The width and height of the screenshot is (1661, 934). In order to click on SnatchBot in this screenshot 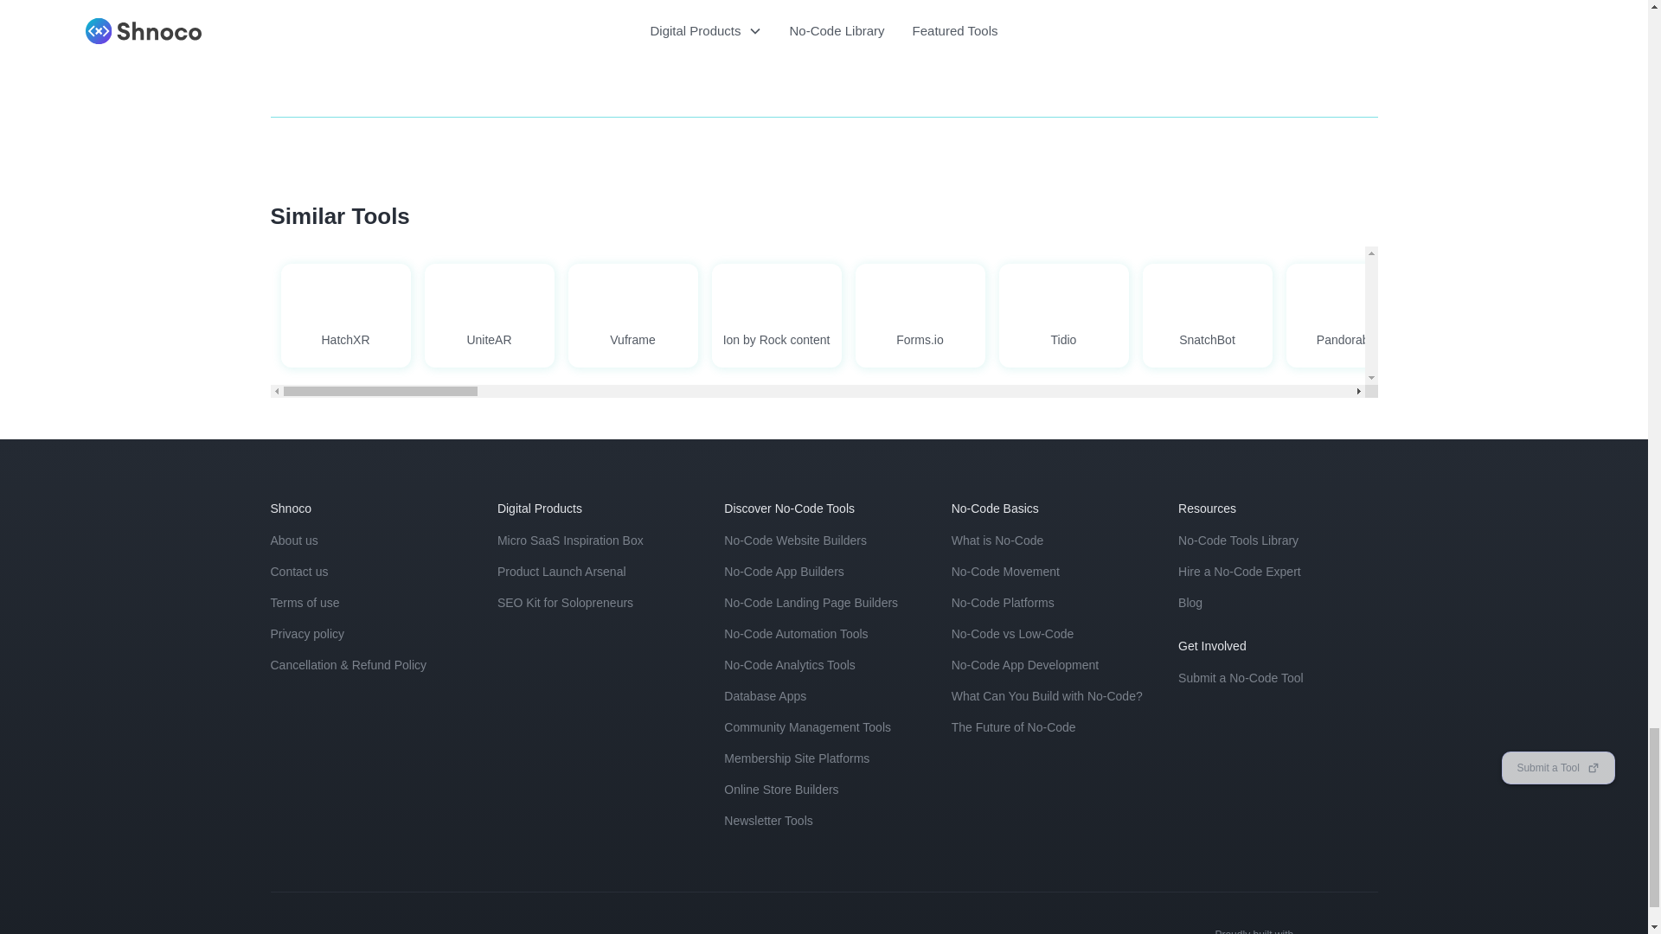, I will do `click(1207, 310)`.